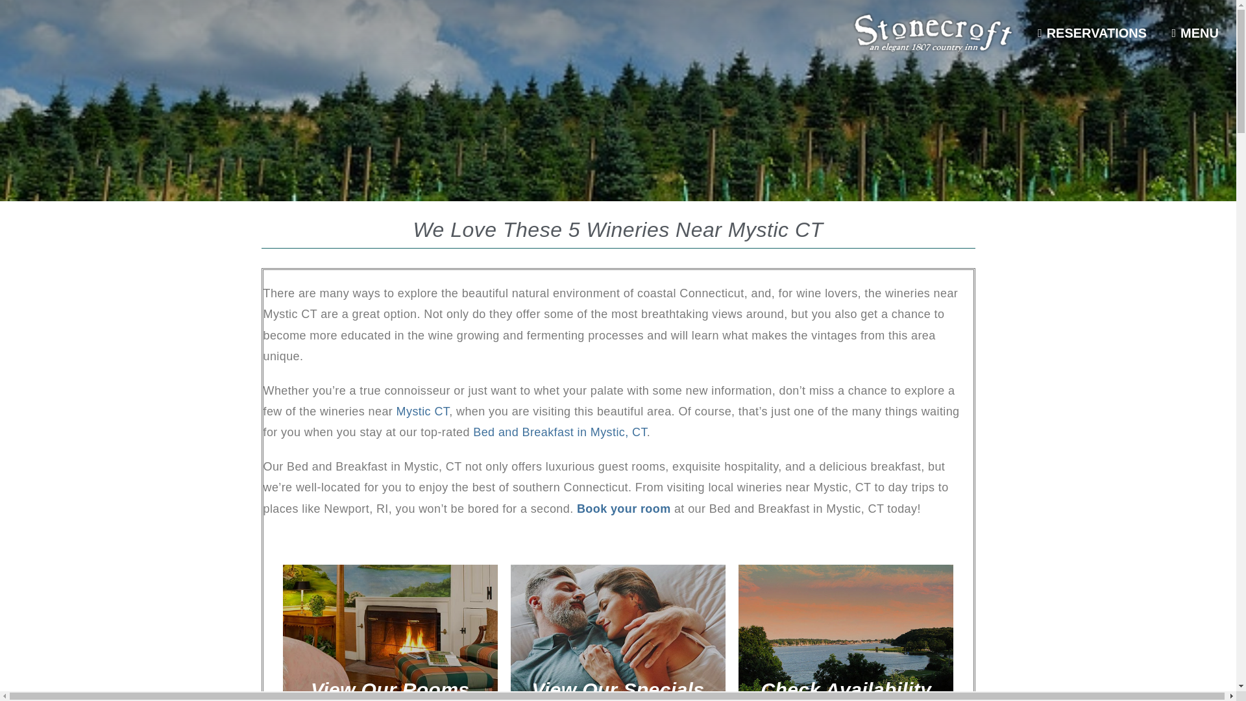  I want to click on Book your room, so click(624, 509).